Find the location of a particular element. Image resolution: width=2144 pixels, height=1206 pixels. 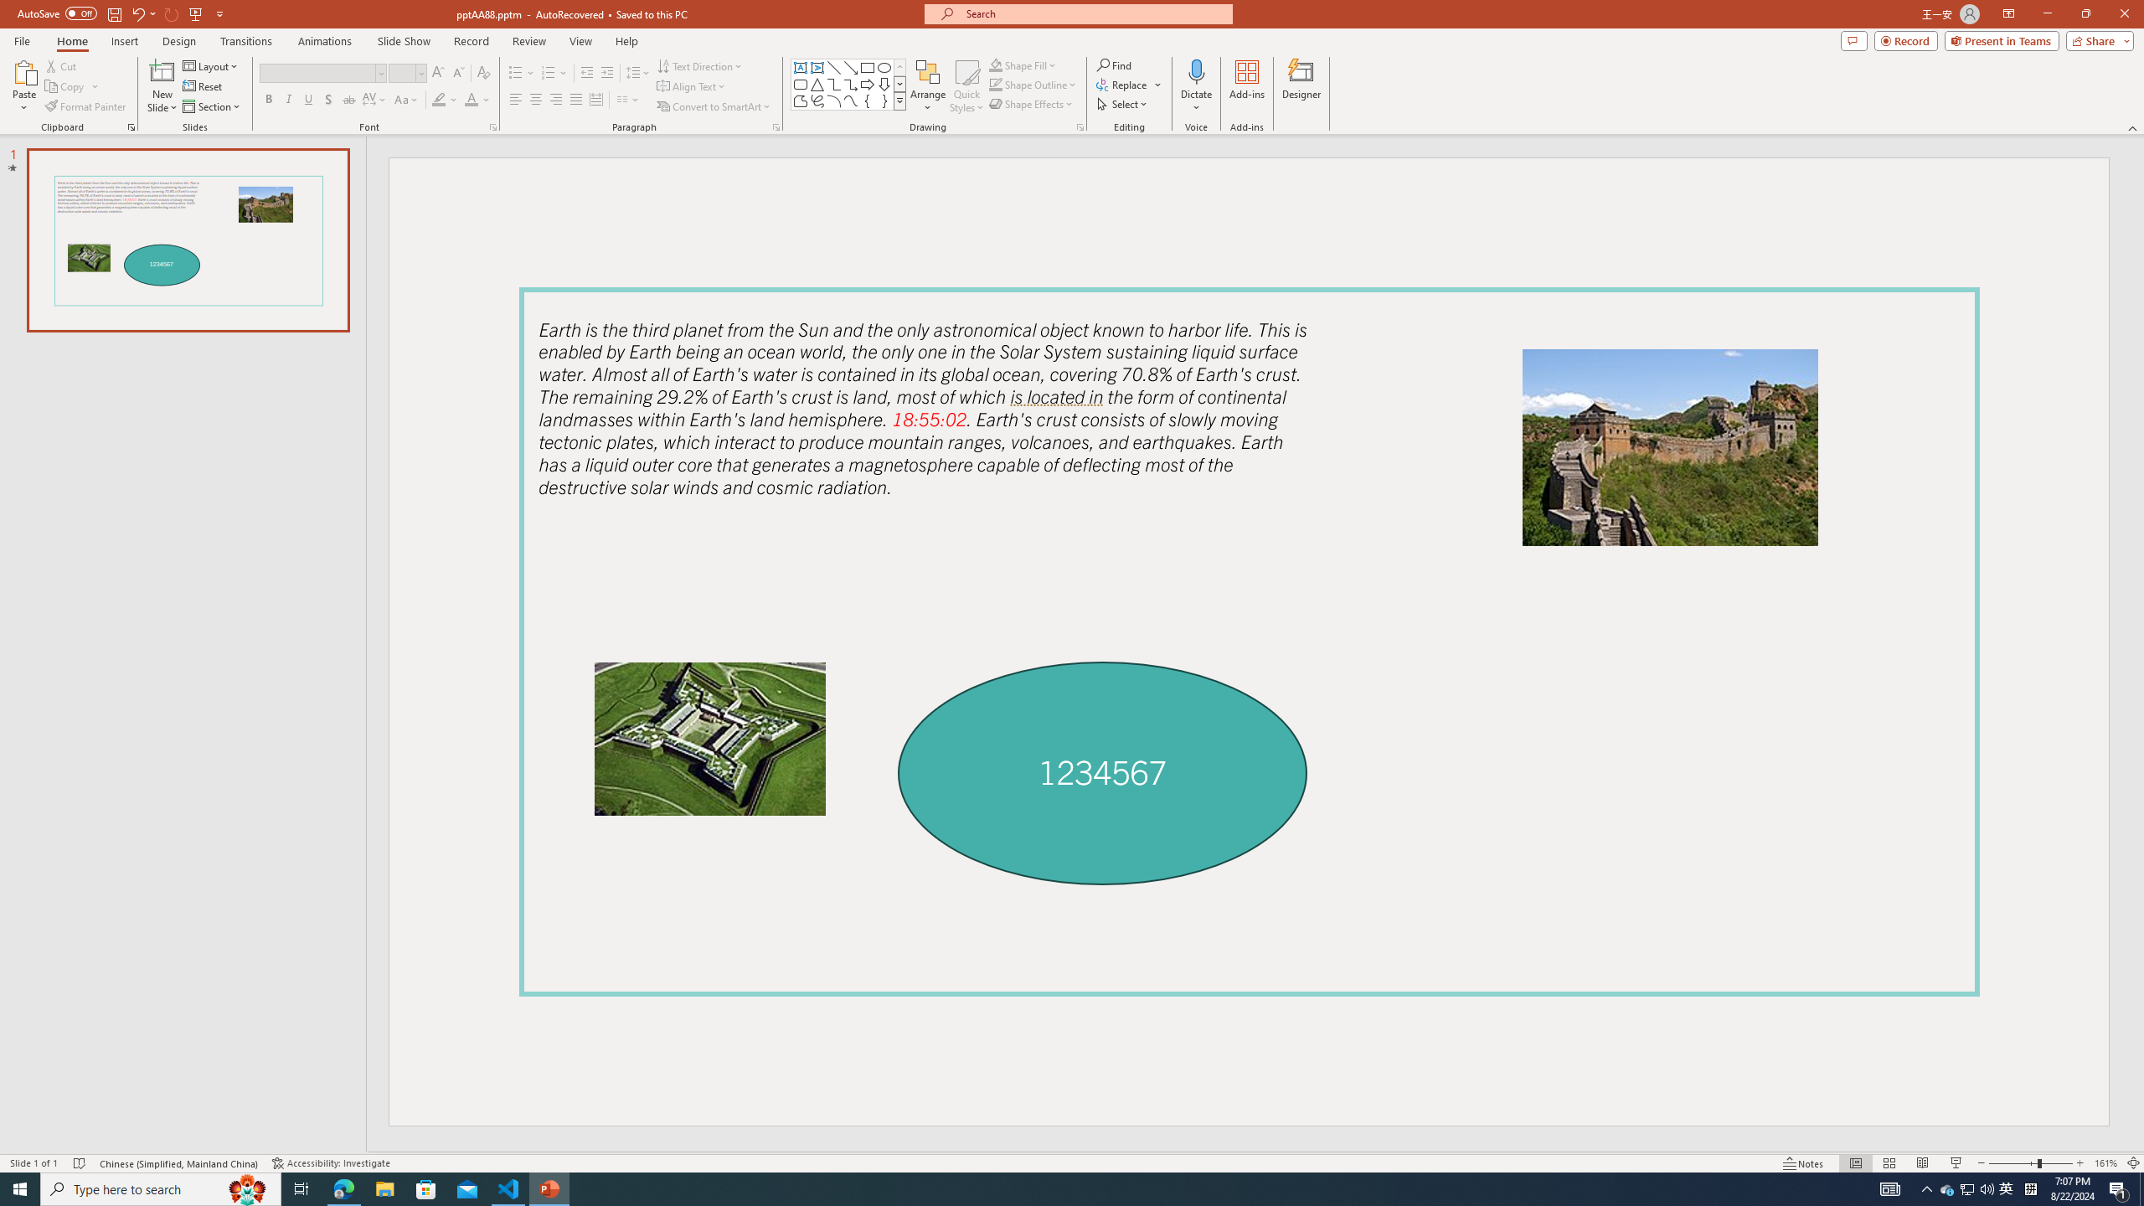

Shape Outline Teal, Accent 1 is located at coordinates (995, 84).